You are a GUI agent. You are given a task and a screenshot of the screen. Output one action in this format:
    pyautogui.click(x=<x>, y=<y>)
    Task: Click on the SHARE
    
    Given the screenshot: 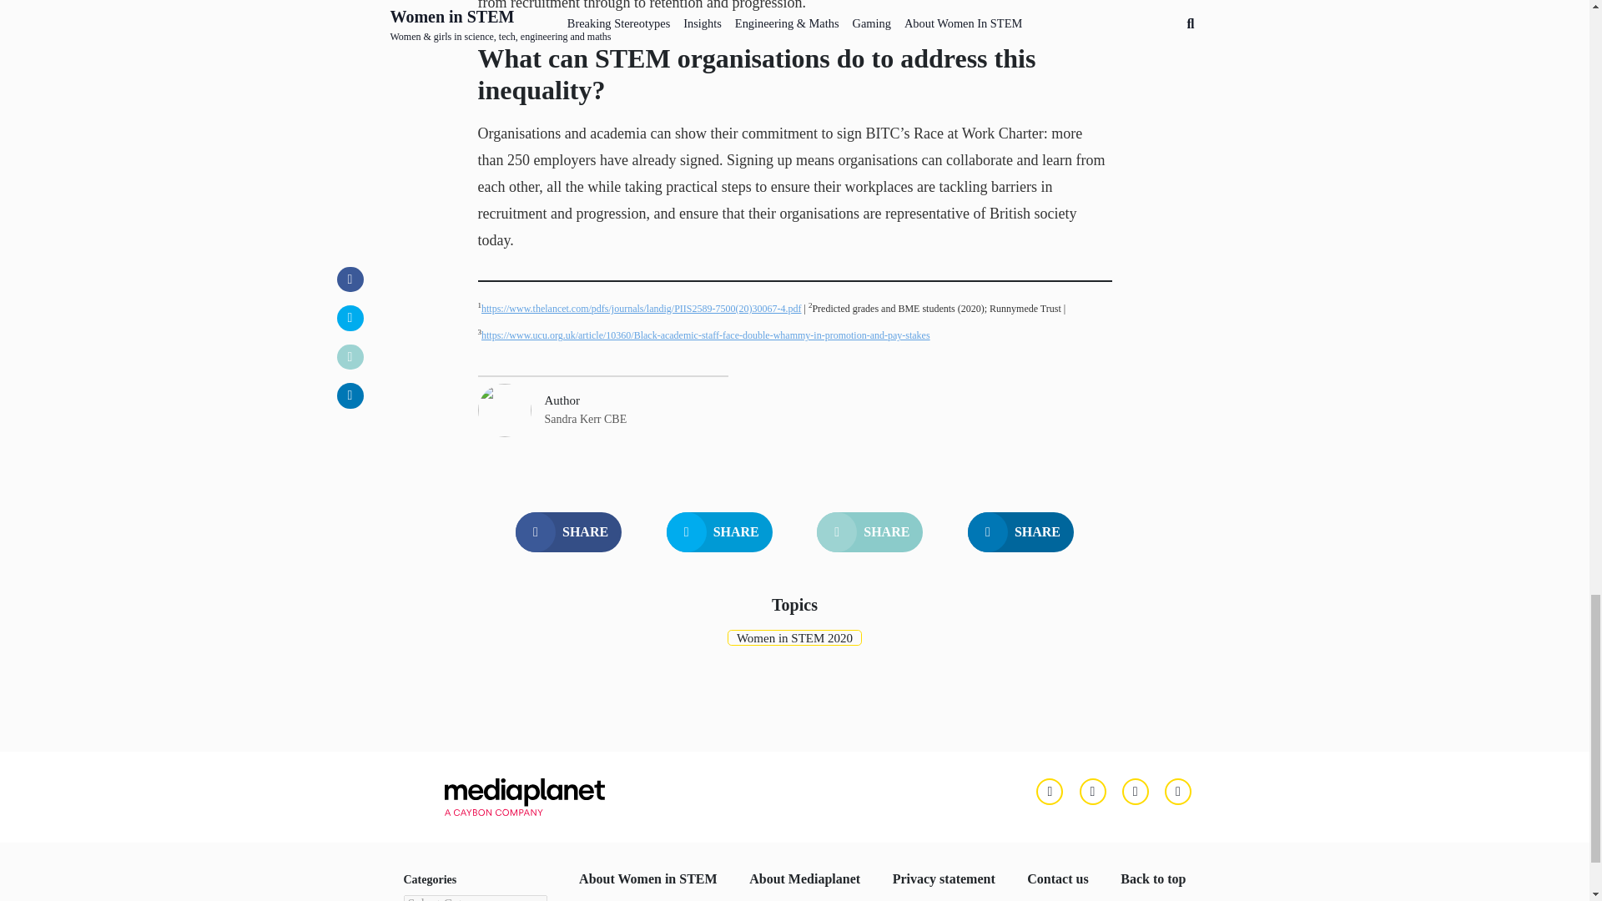 What is the action you would take?
    pyautogui.click(x=568, y=532)
    